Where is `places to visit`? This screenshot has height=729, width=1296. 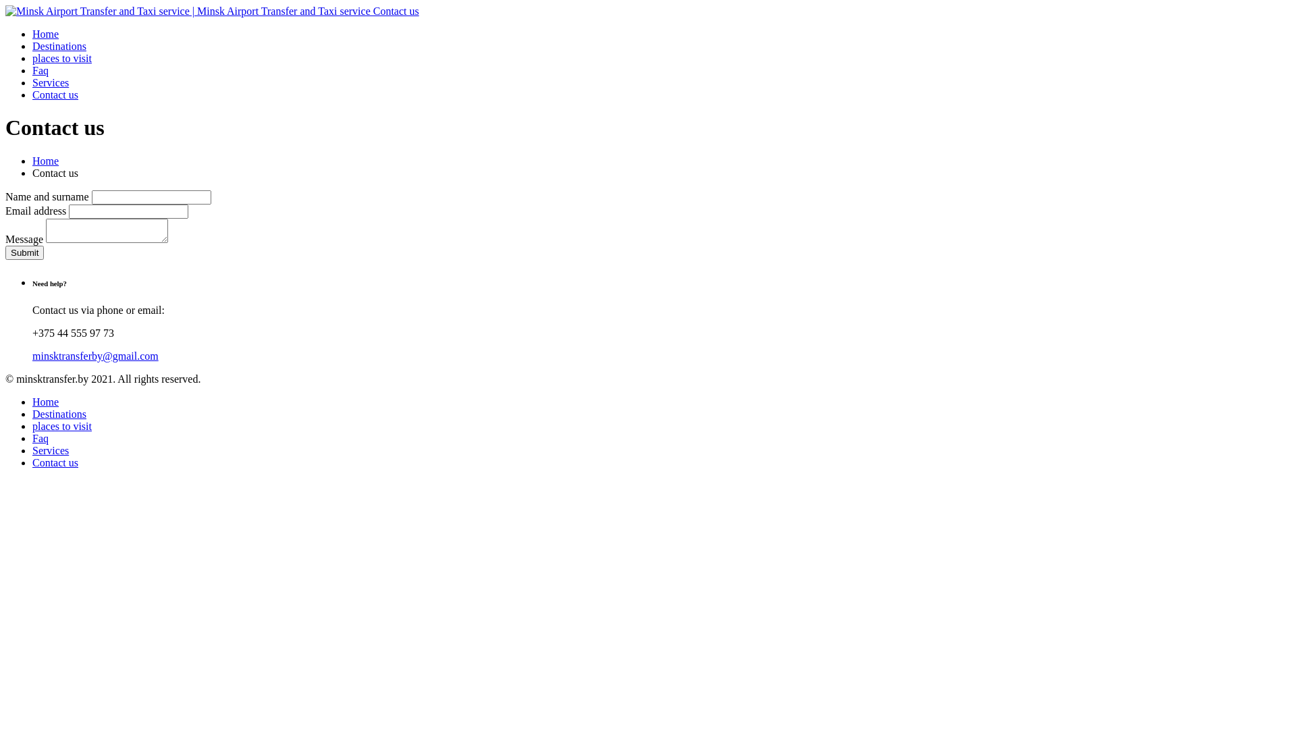 places to visit is located at coordinates (62, 58).